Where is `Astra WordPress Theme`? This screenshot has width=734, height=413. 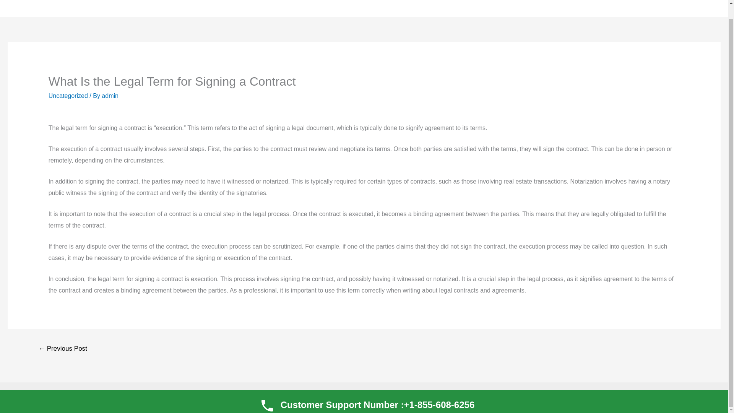 Astra WordPress Theme is located at coordinates (407, 397).